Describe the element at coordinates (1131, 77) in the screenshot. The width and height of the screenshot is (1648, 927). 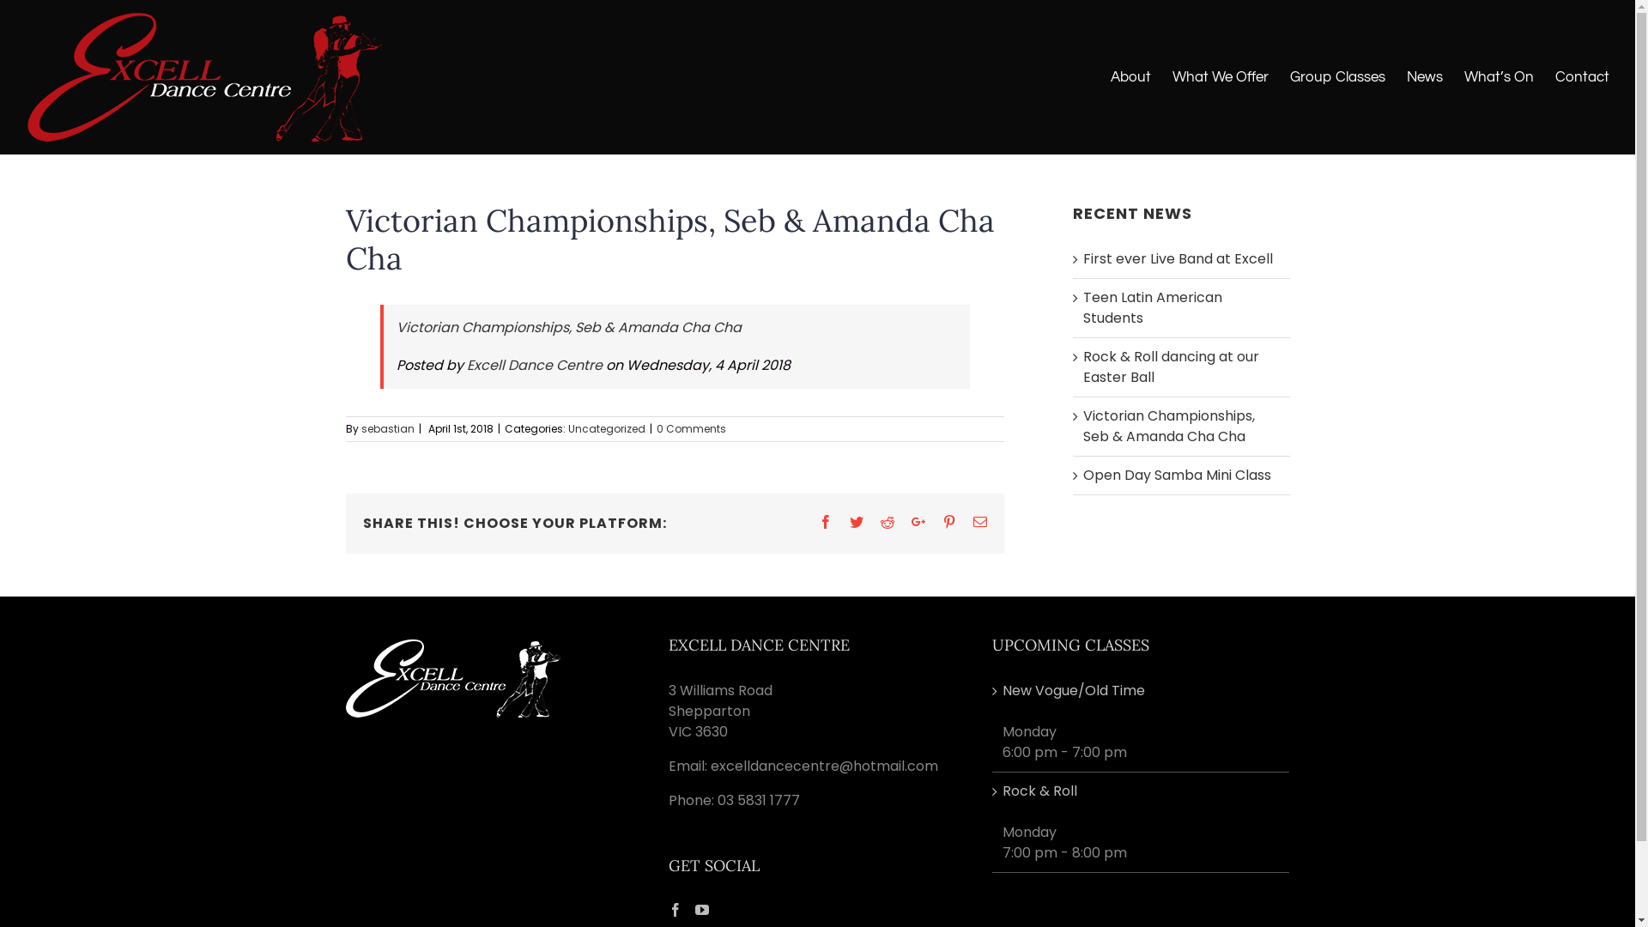
I see `About` at that location.